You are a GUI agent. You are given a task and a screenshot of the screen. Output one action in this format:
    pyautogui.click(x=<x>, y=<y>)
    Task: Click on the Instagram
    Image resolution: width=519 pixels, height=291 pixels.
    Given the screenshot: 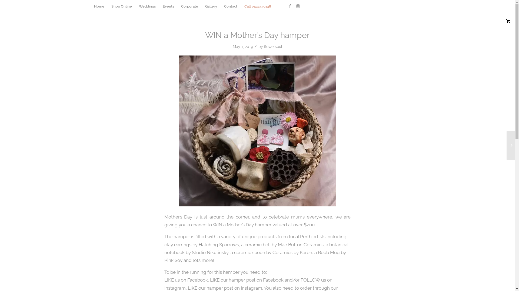 What is the action you would take?
    pyautogui.click(x=298, y=6)
    